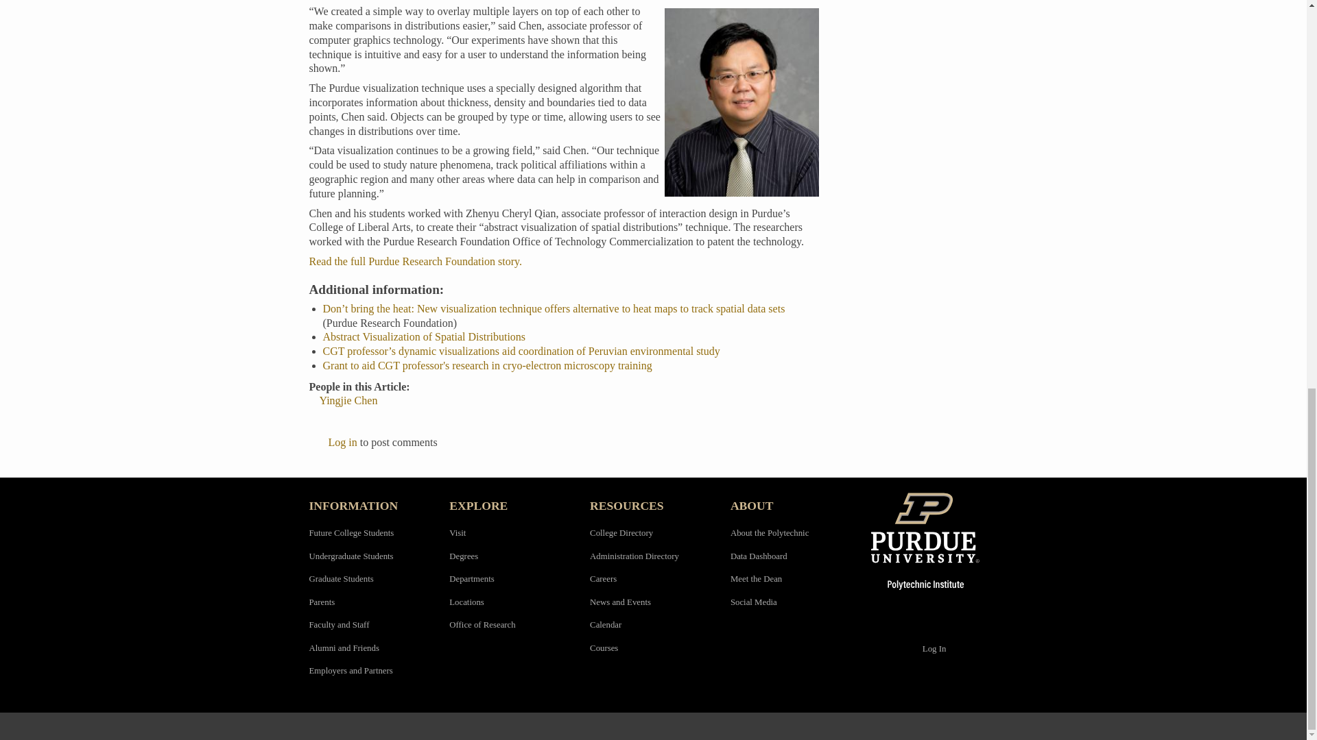 This screenshot has width=1317, height=740. I want to click on Yingjie Chen, so click(348, 400).